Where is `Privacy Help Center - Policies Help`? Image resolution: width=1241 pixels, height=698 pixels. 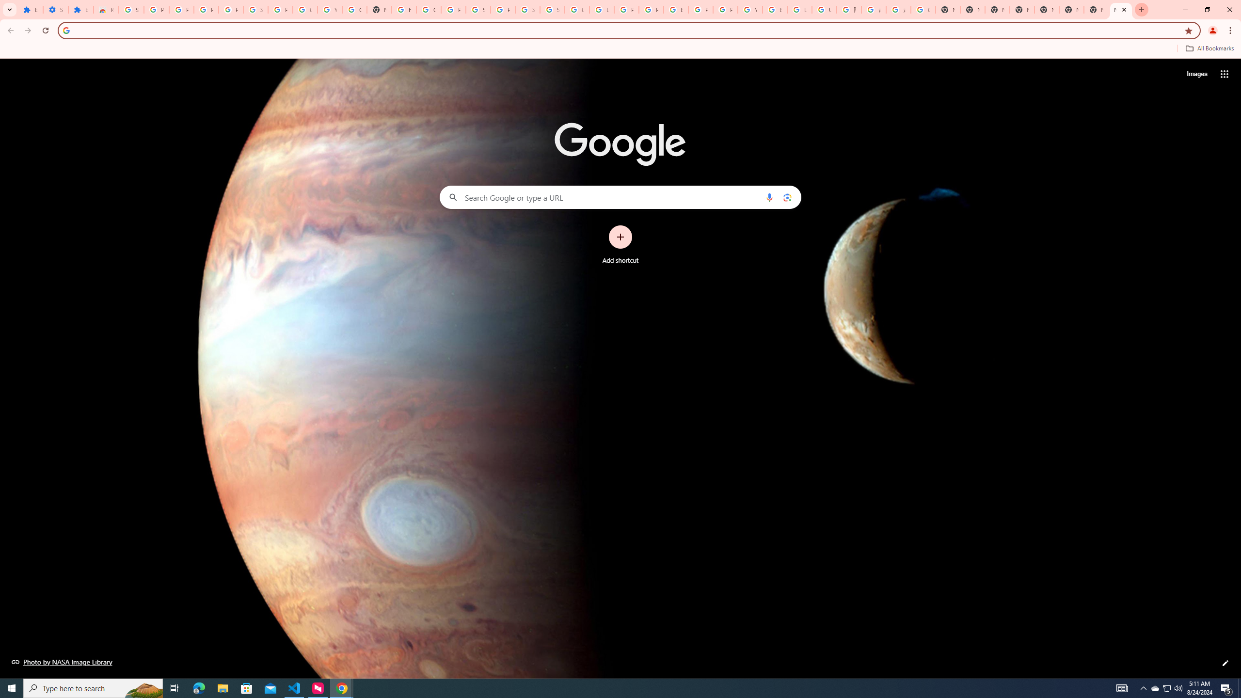 Privacy Help Center - Policies Help is located at coordinates (626, 10).